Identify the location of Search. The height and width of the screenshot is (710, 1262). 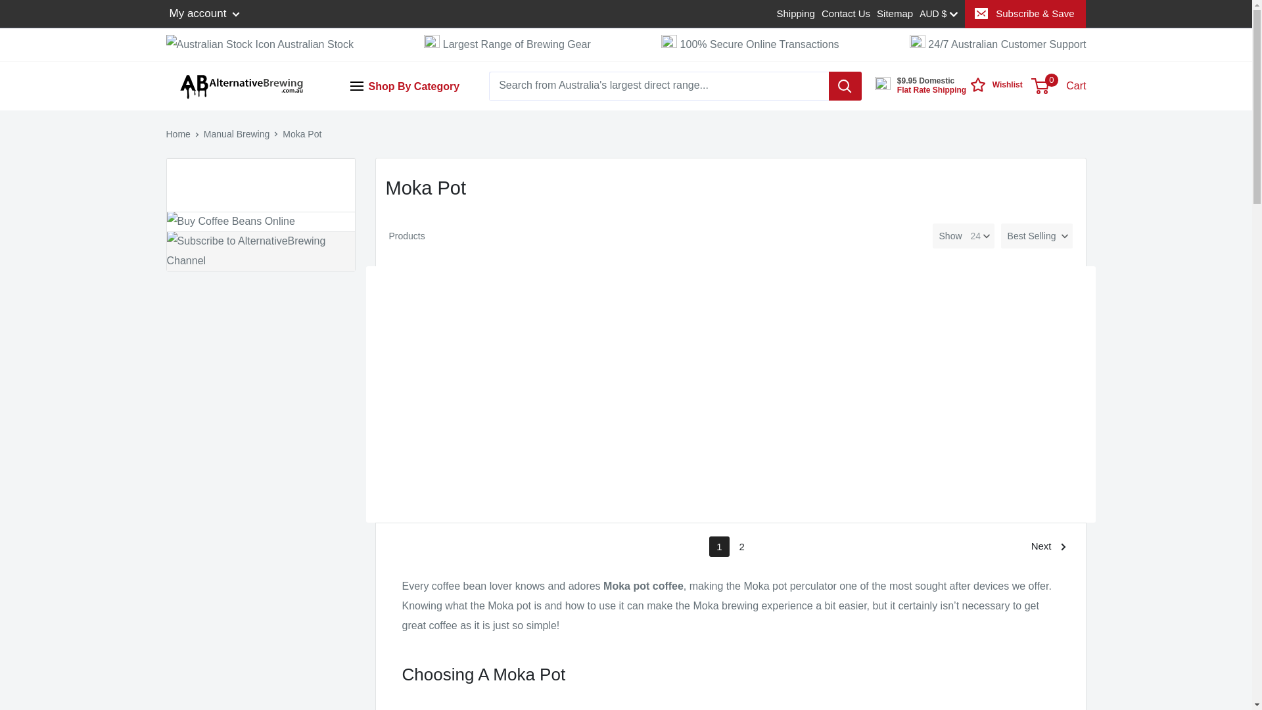
(216, 19).